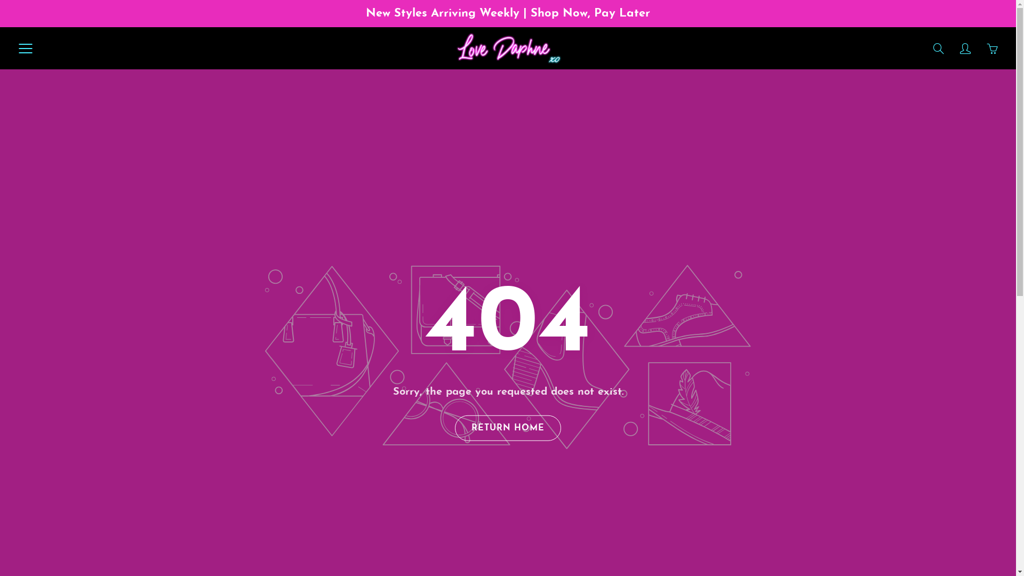 Image resolution: width=1024 pixels, height=576 pixels. Describe the element at coordinates (939, 49) in the screenshot. I see `Search` at that location.